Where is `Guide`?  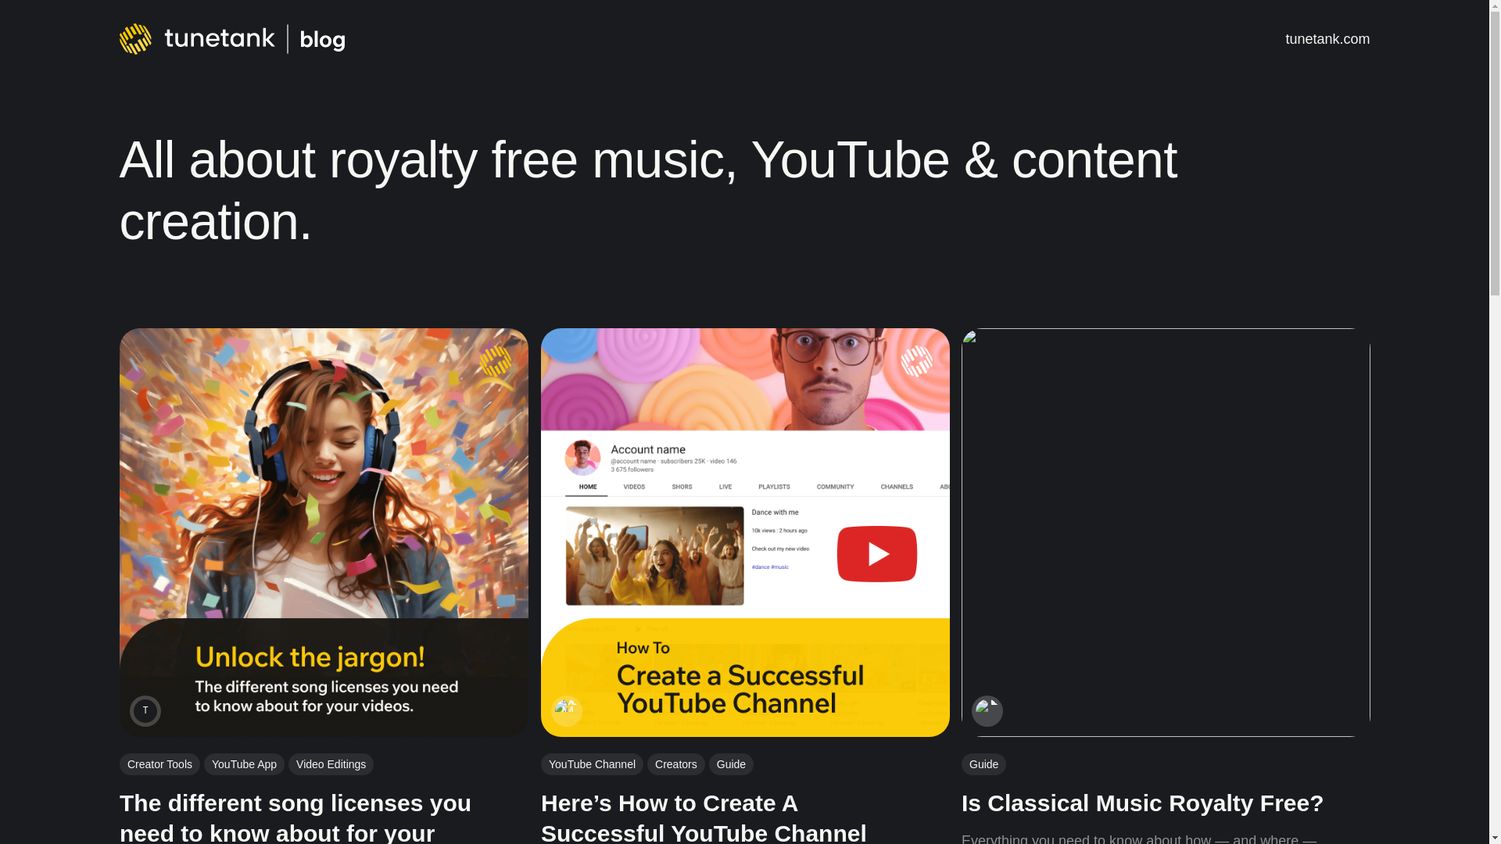
Guide is located at coordinates (983, 764).